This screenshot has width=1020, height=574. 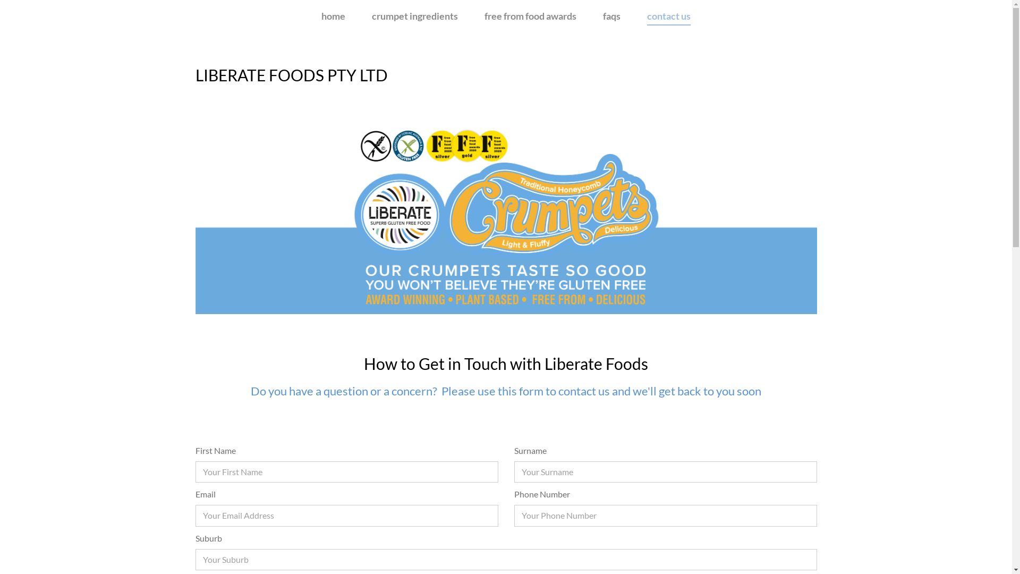 What do you see at coordinates (334, 16) in the screenshot?
I see `home` at bounding box center [334, 16].